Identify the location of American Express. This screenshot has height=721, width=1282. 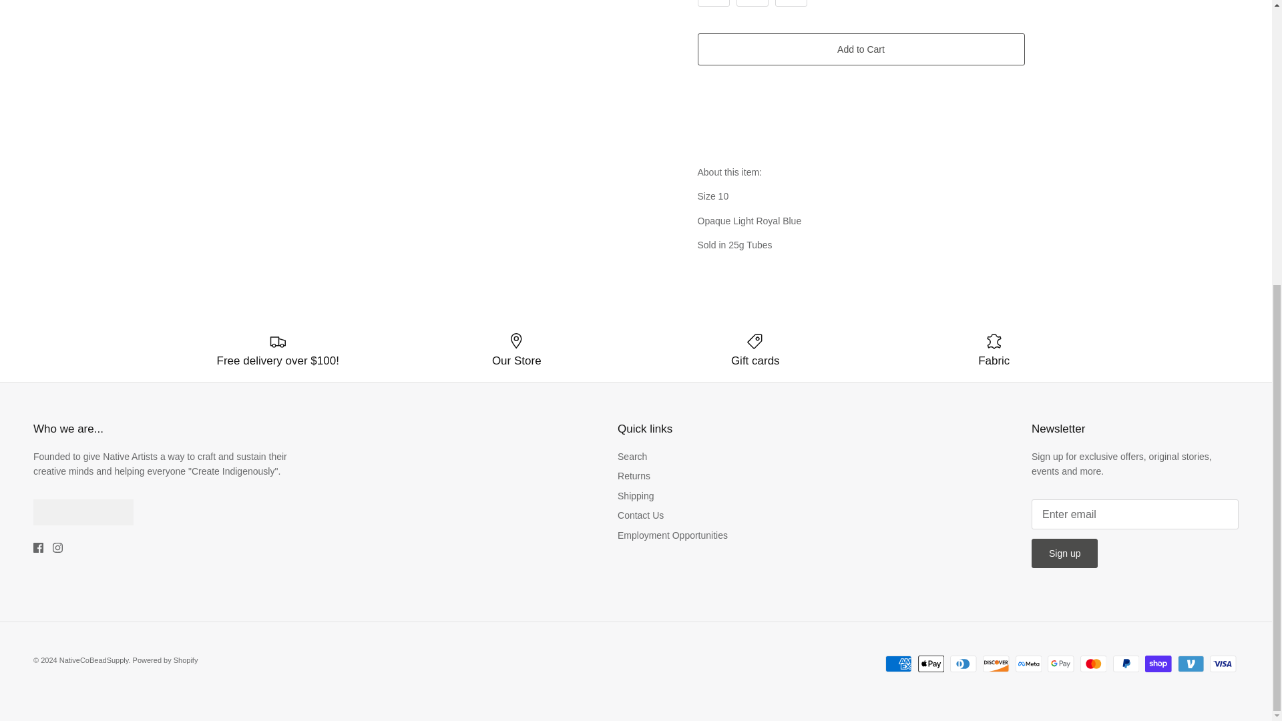
(899, 664).